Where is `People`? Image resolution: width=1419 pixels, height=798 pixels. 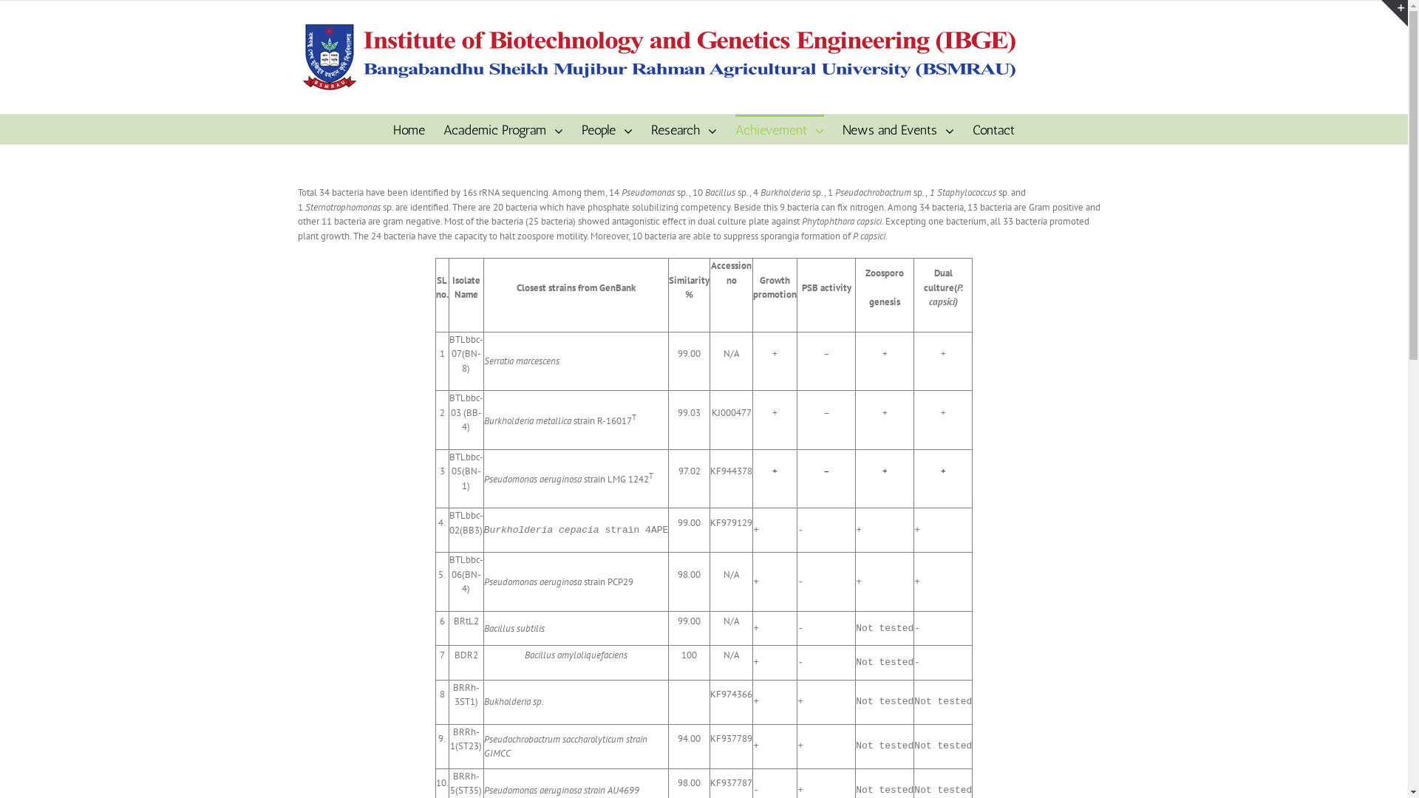
People is located at coordinates (608, 129).